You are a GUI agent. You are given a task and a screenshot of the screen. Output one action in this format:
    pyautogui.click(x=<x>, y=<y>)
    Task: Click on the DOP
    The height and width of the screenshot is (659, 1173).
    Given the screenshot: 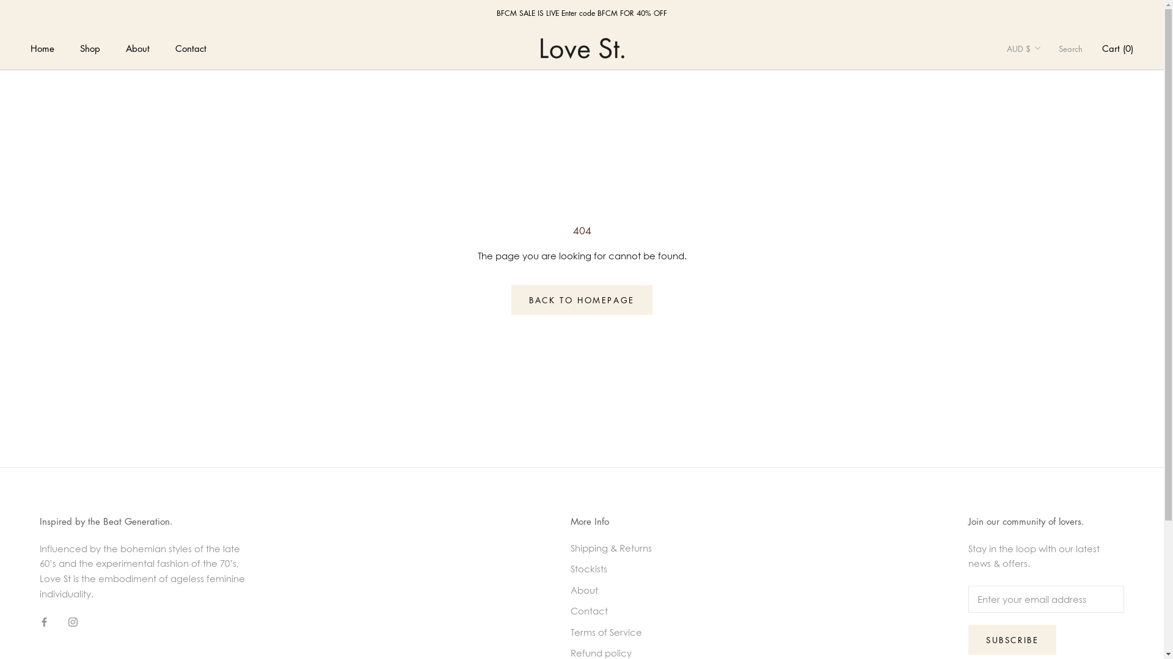 What is the action you would take?
    pyautogui.click(x=1044, y=594)
    